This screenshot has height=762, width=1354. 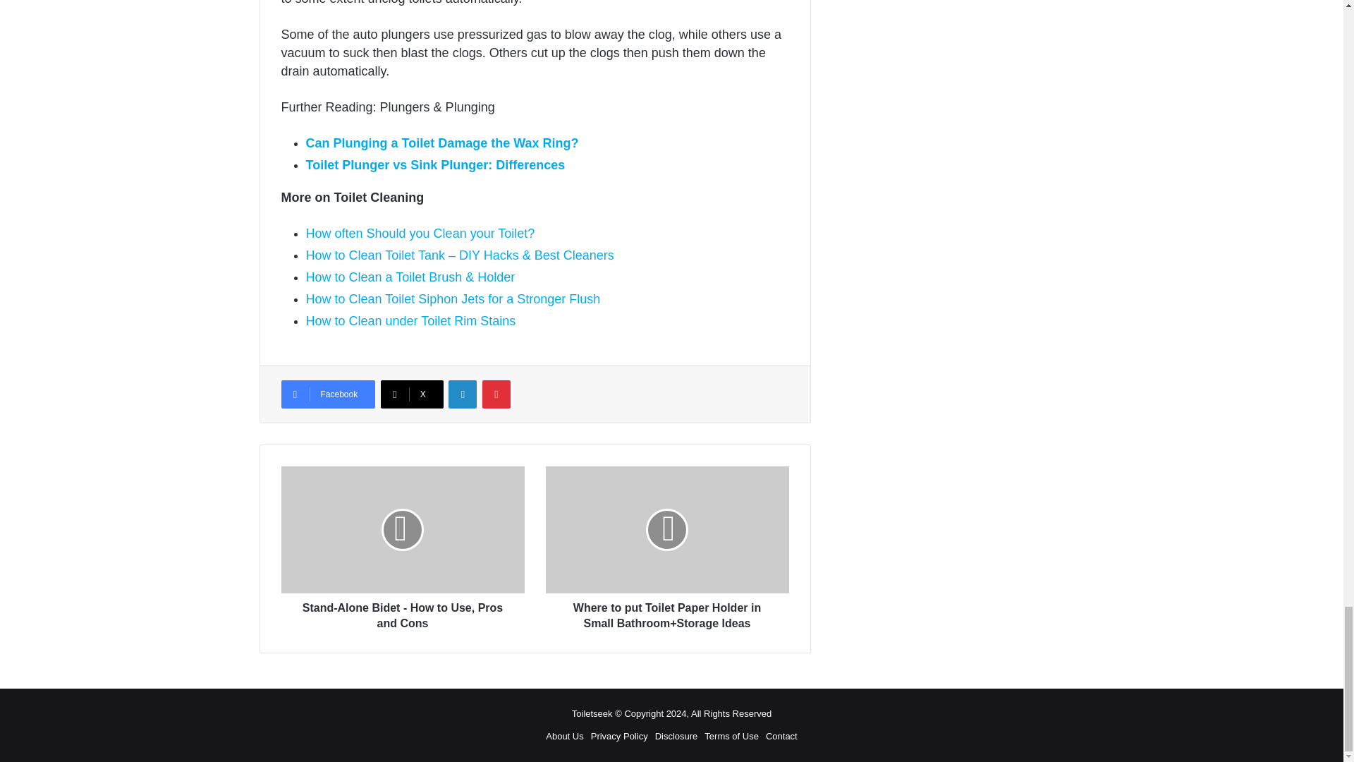 I want to click on Pinterest, so click(x=496, y=394).